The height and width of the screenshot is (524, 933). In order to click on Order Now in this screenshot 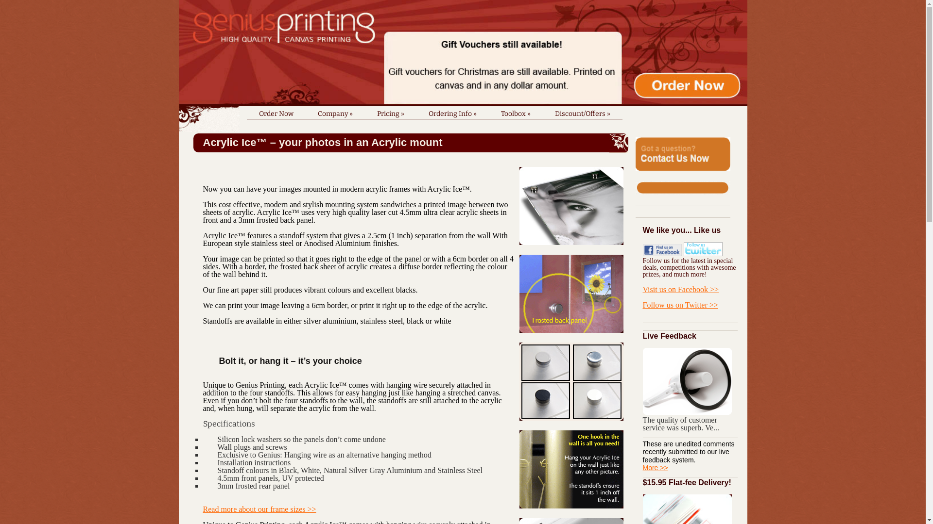, I will do `click(276, 111)`.